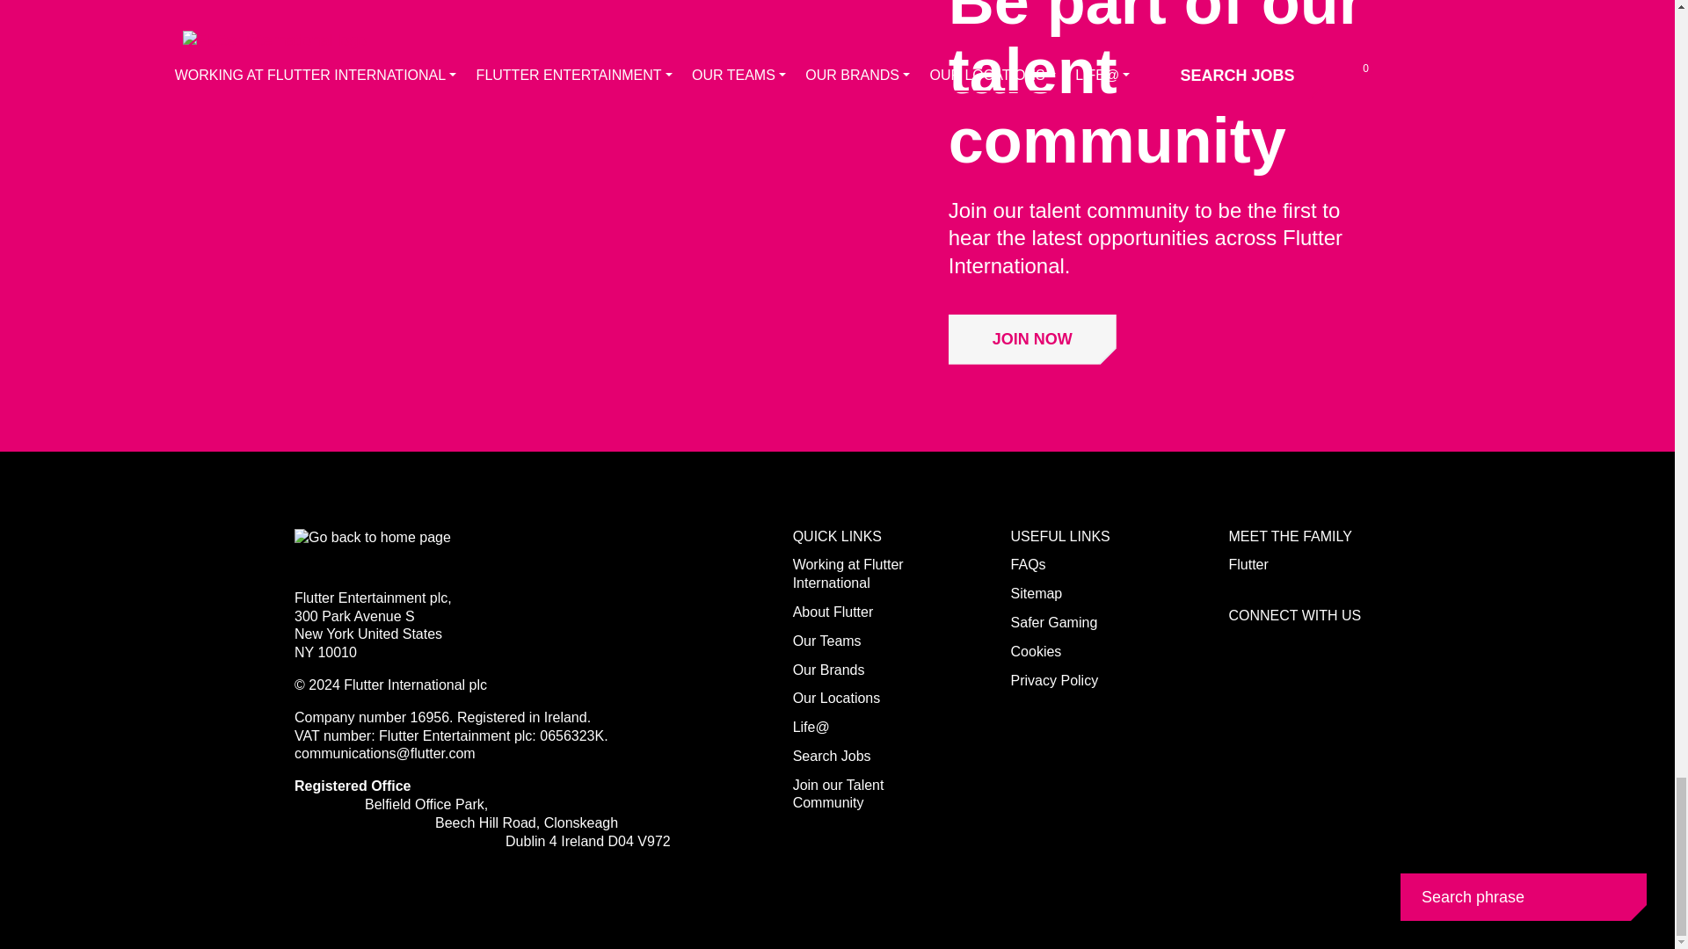 This screenshot has width=1688, height=949. I want to click on youtube, so click(1356, 643).